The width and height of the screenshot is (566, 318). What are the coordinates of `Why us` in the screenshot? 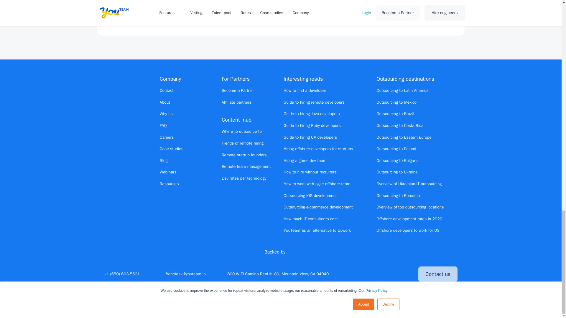 It's located at (166, 114).